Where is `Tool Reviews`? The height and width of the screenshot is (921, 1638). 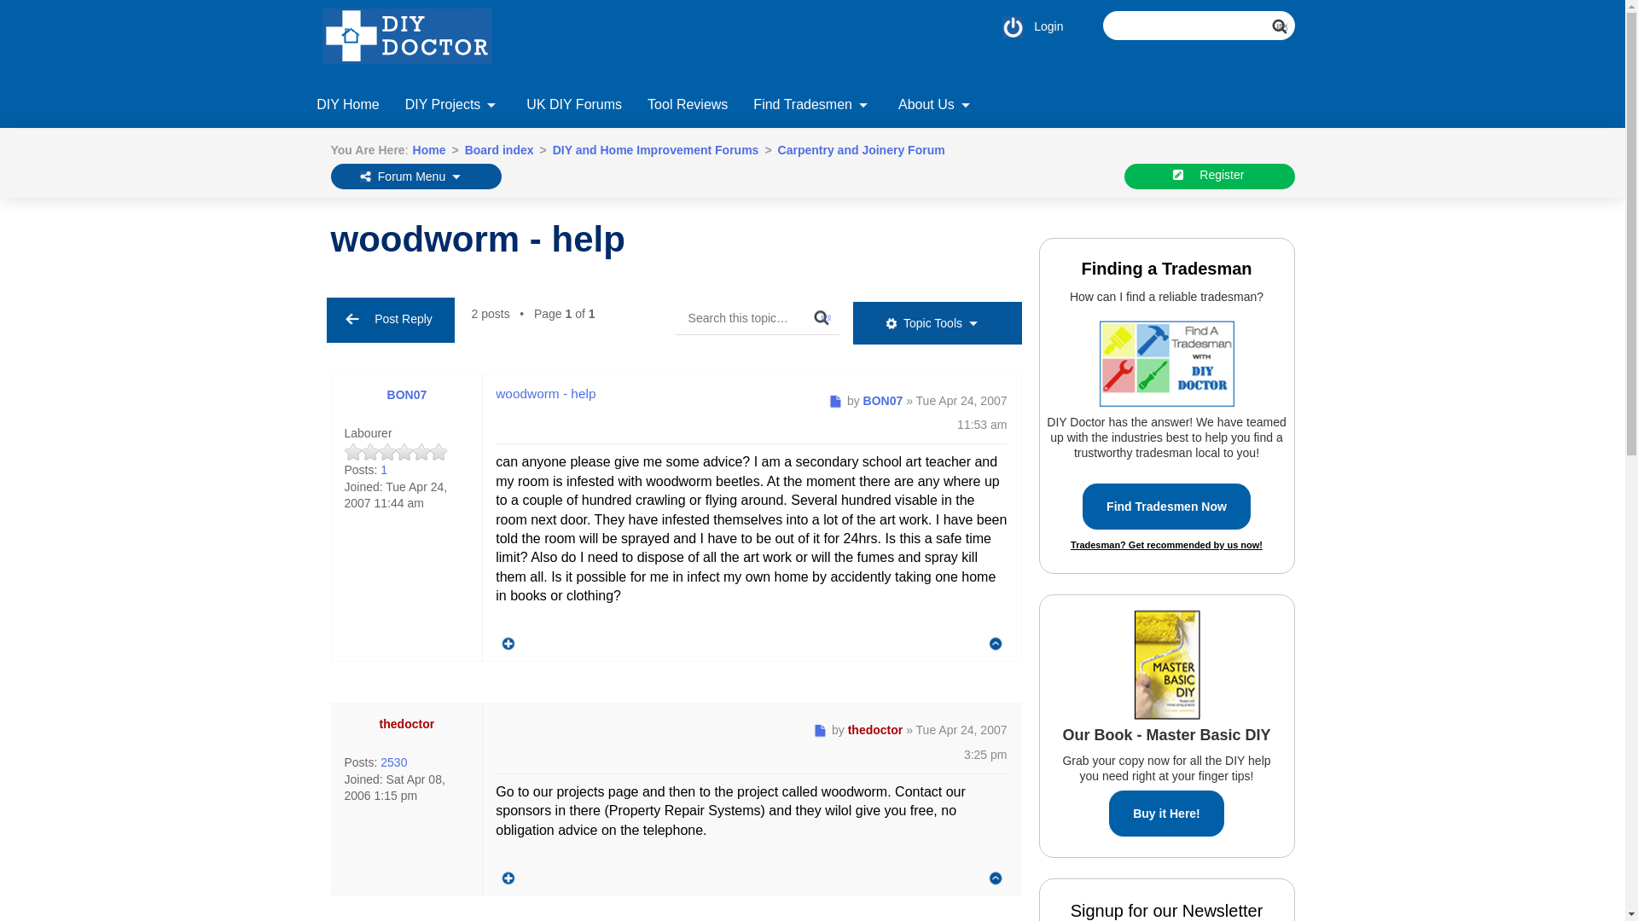 Tool Reviews is located at coordinates (688, 107).